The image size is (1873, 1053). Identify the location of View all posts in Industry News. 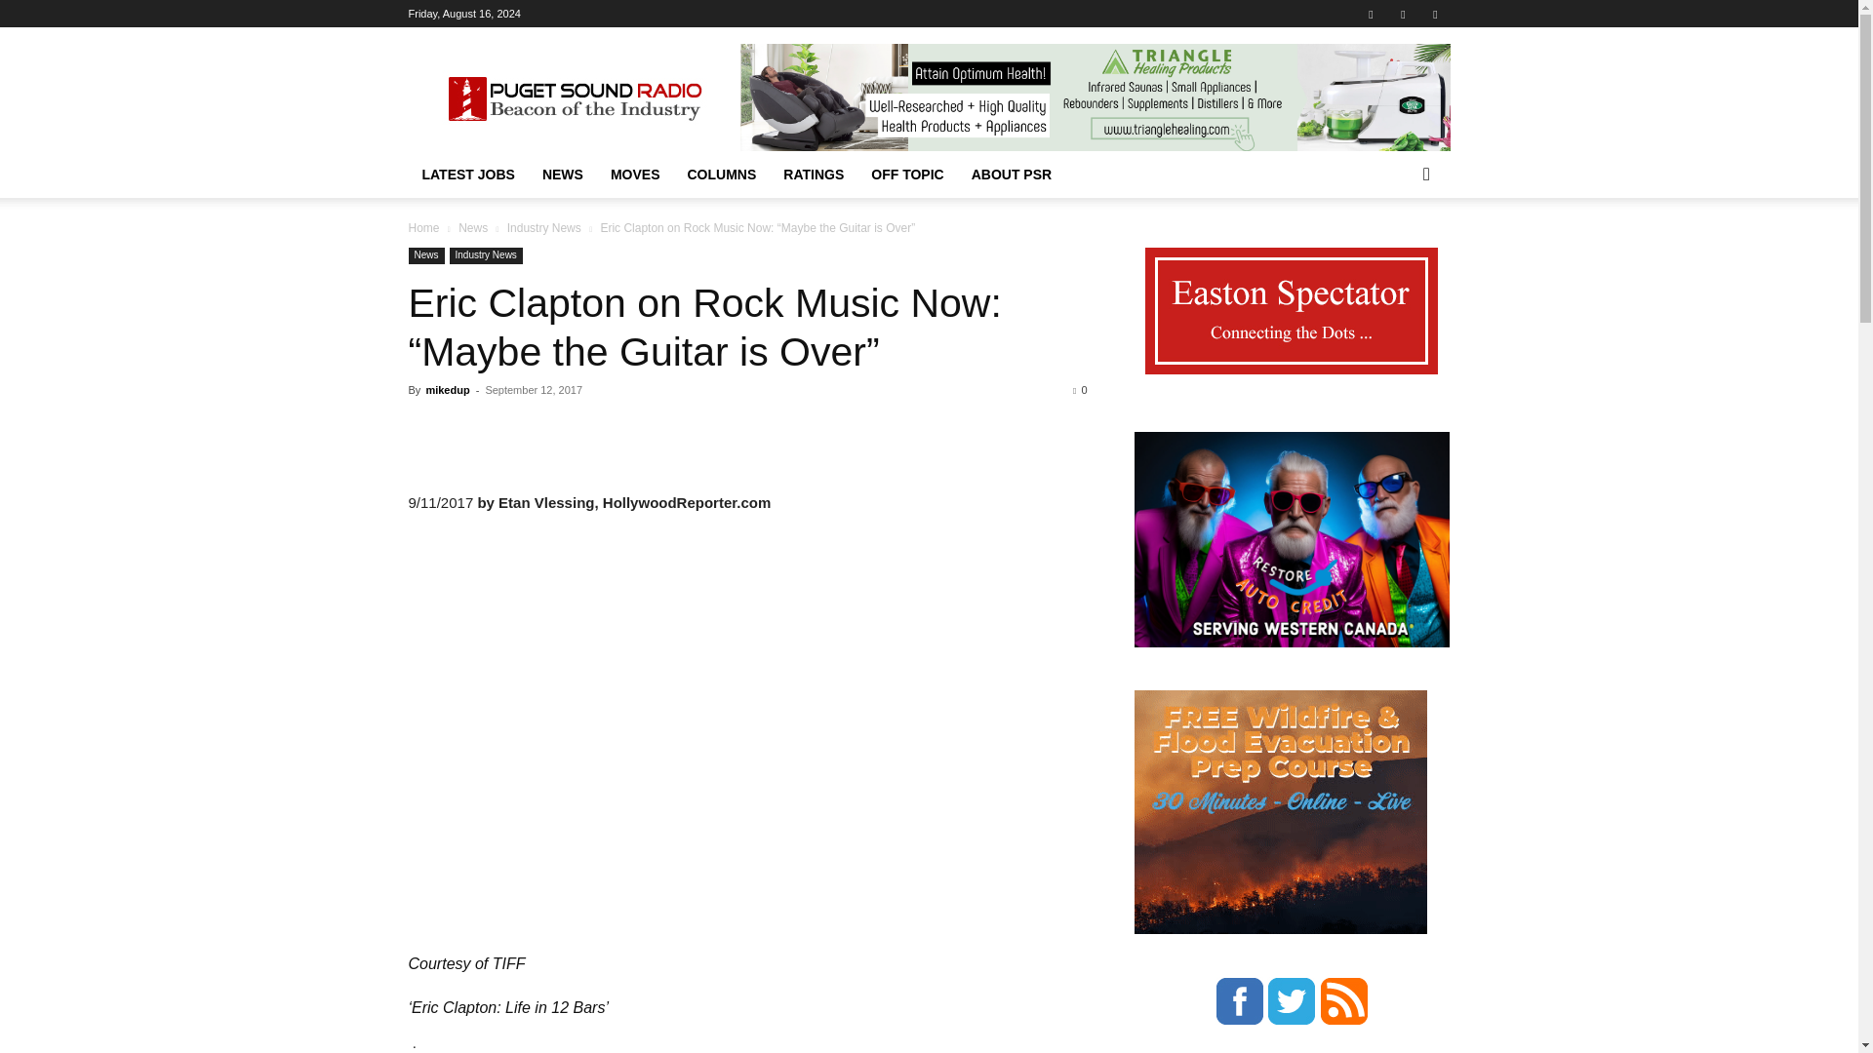
(544, 227).